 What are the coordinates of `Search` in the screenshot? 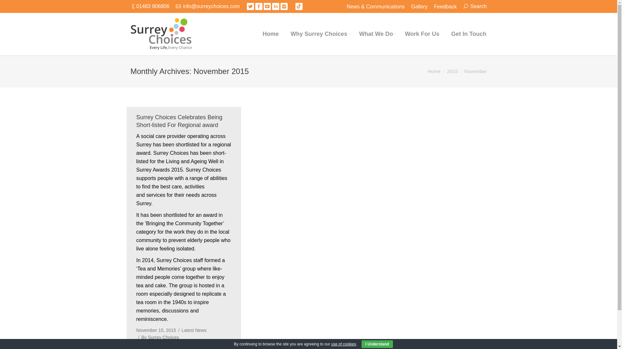 It's located at (475, 6).